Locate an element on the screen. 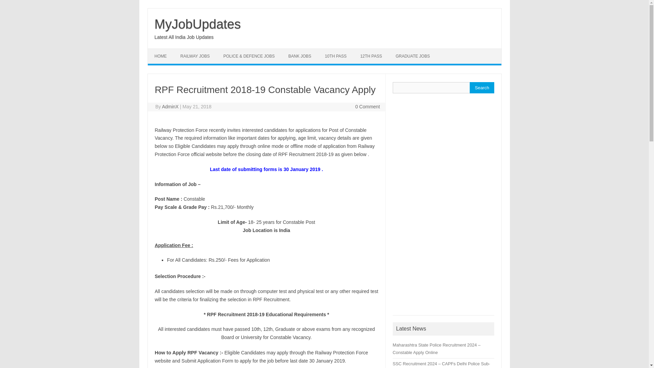 This screenshot has height=368, width=654. 0 Comment is located at coordinates (367, 106).